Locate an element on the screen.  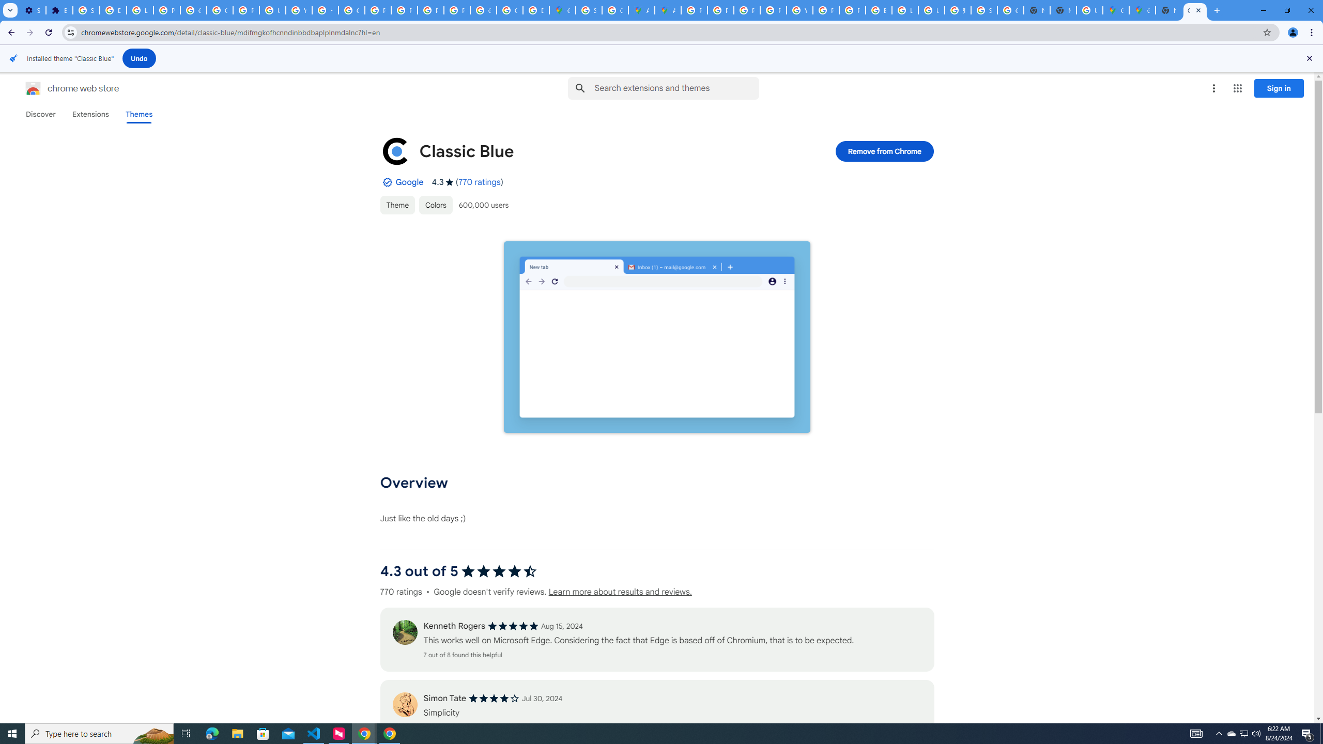
Colors is located at coordinates (436, 205).